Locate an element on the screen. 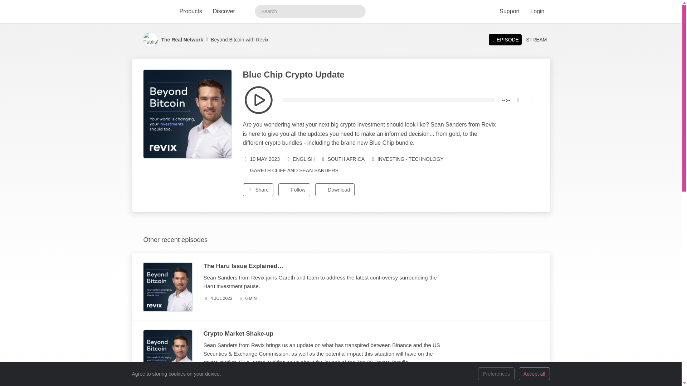 This screenshot has width=687, height=386. Categories is located at coordinates (407, 159).